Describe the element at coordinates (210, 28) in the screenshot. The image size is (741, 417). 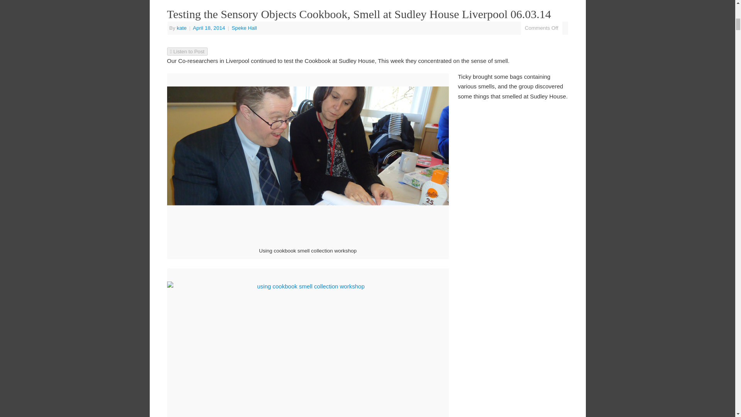
I see `April 18, 2014` at that location.